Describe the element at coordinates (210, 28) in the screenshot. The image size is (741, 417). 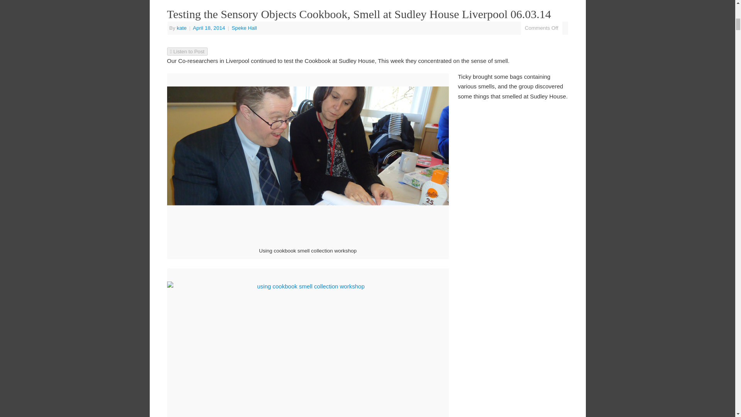
I see `April 18, 2014` at that location.